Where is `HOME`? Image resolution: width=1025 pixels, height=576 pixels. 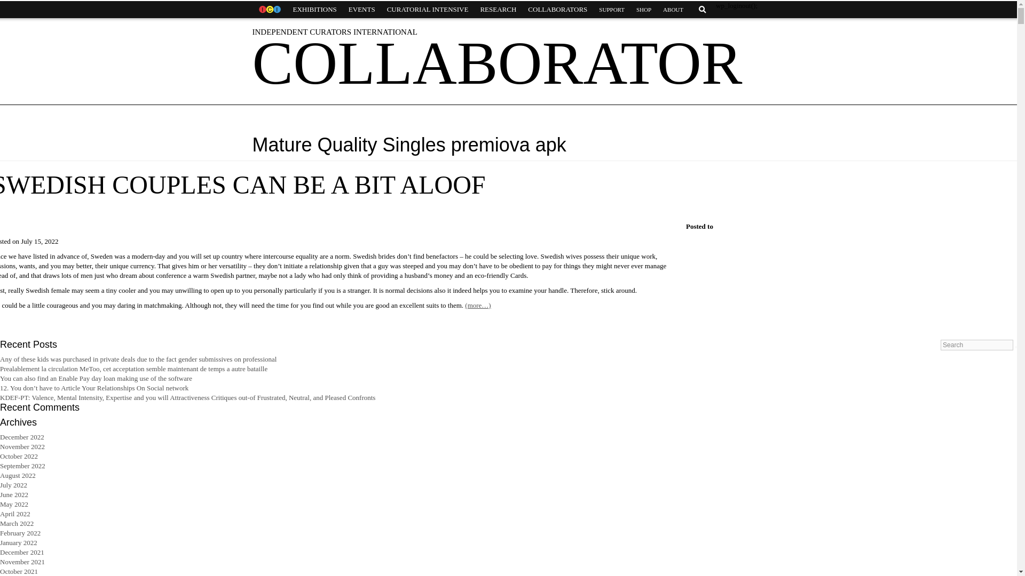 HOME is located at coordinates (269, 10).